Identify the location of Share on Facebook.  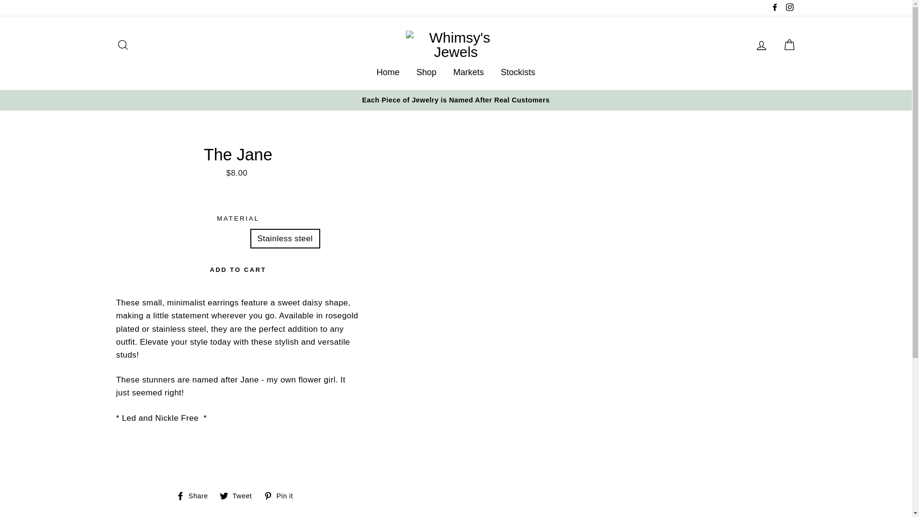
(388, 72).